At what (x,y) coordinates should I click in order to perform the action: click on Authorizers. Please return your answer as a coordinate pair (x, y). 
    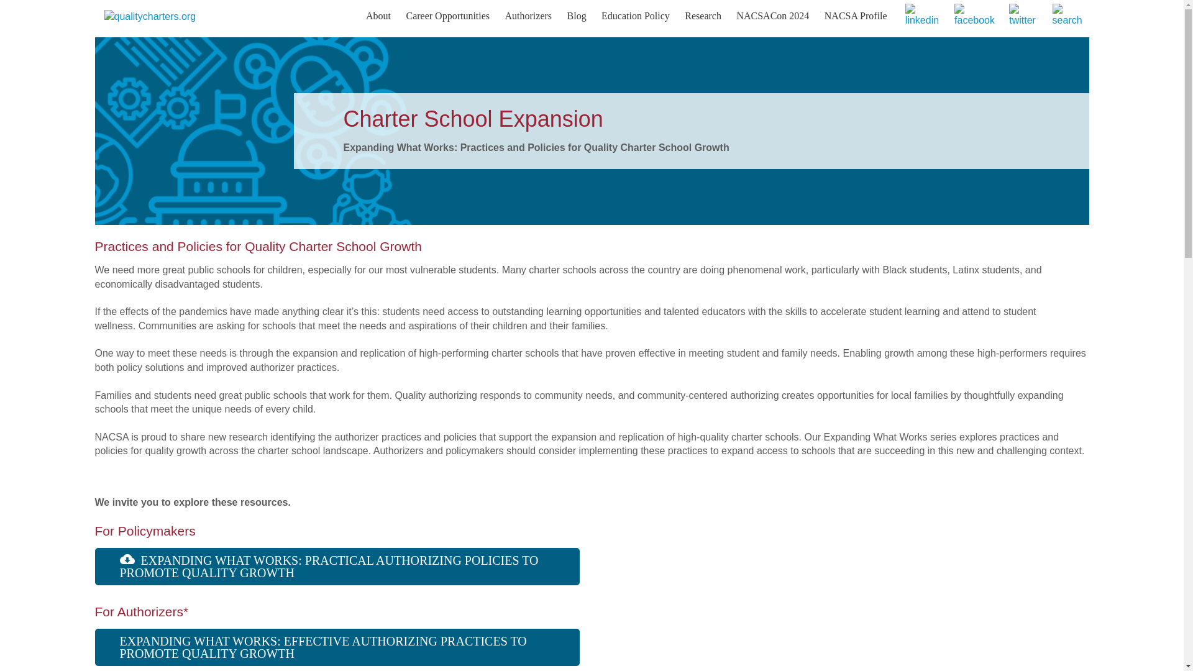
    Looking at the image, I should click on (528, 16).